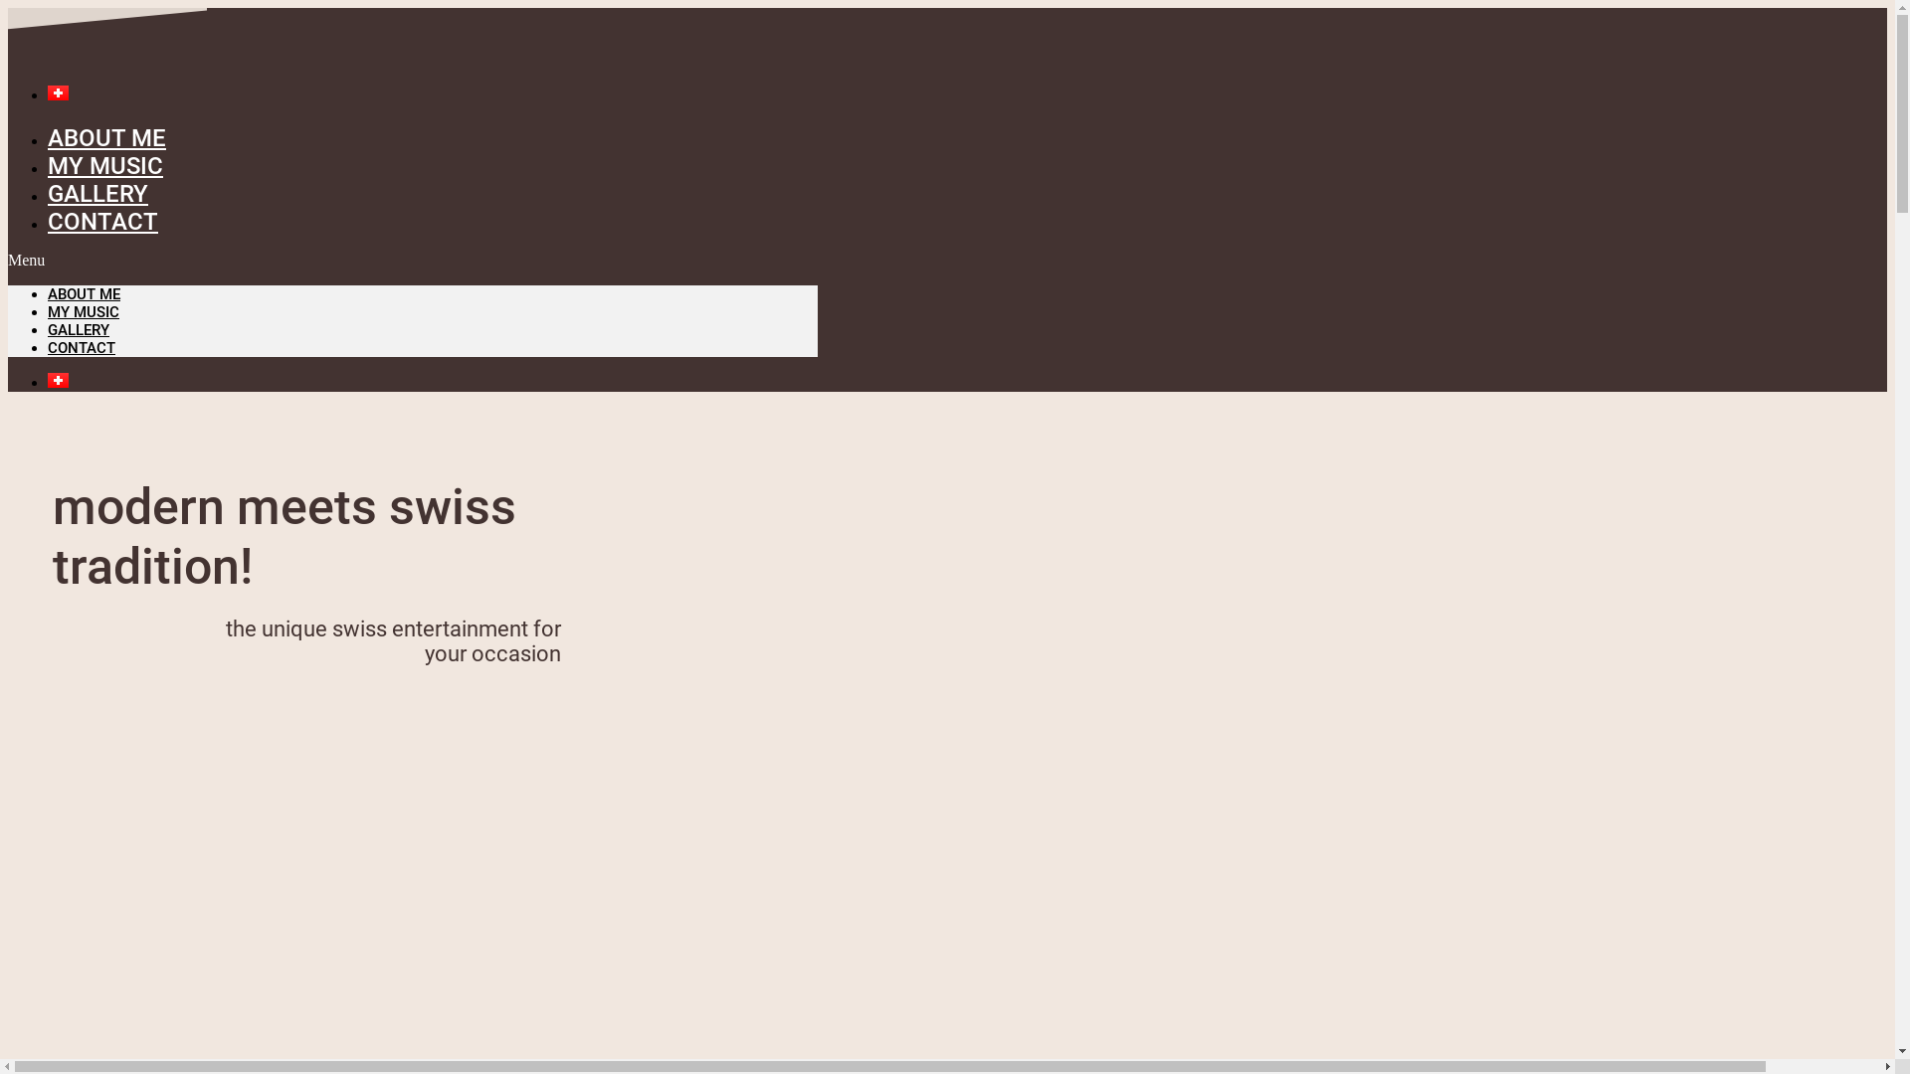 The height and width of the screenshot is (1074, 1910). What do you see at coordinates (84, 294) in the screenshot?
I see `ABOUT ME` at bounding box center [84, 294].